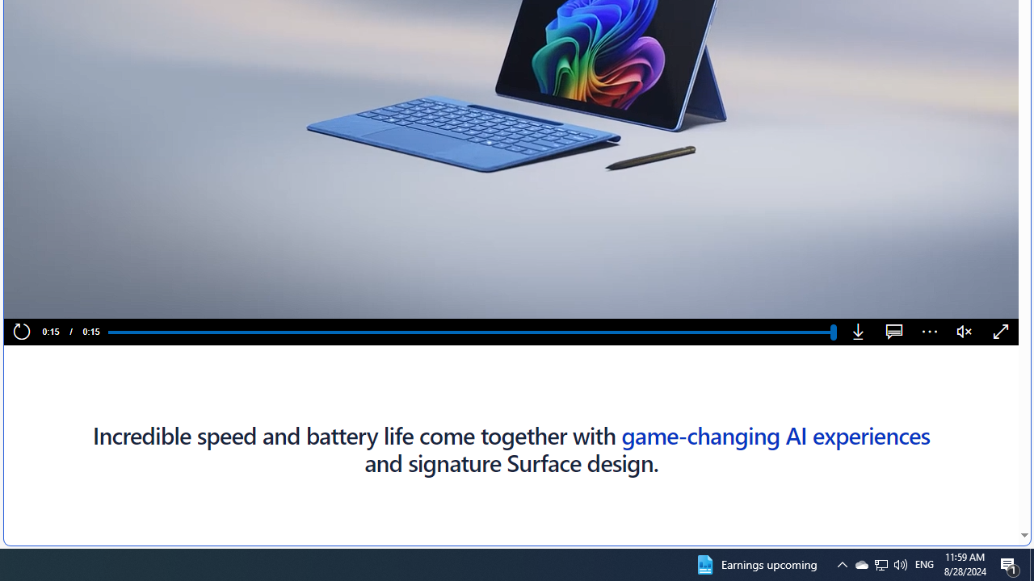  Describe the element at coordinates (965, 332) in the screenshot. I see `Unmute` at that location.